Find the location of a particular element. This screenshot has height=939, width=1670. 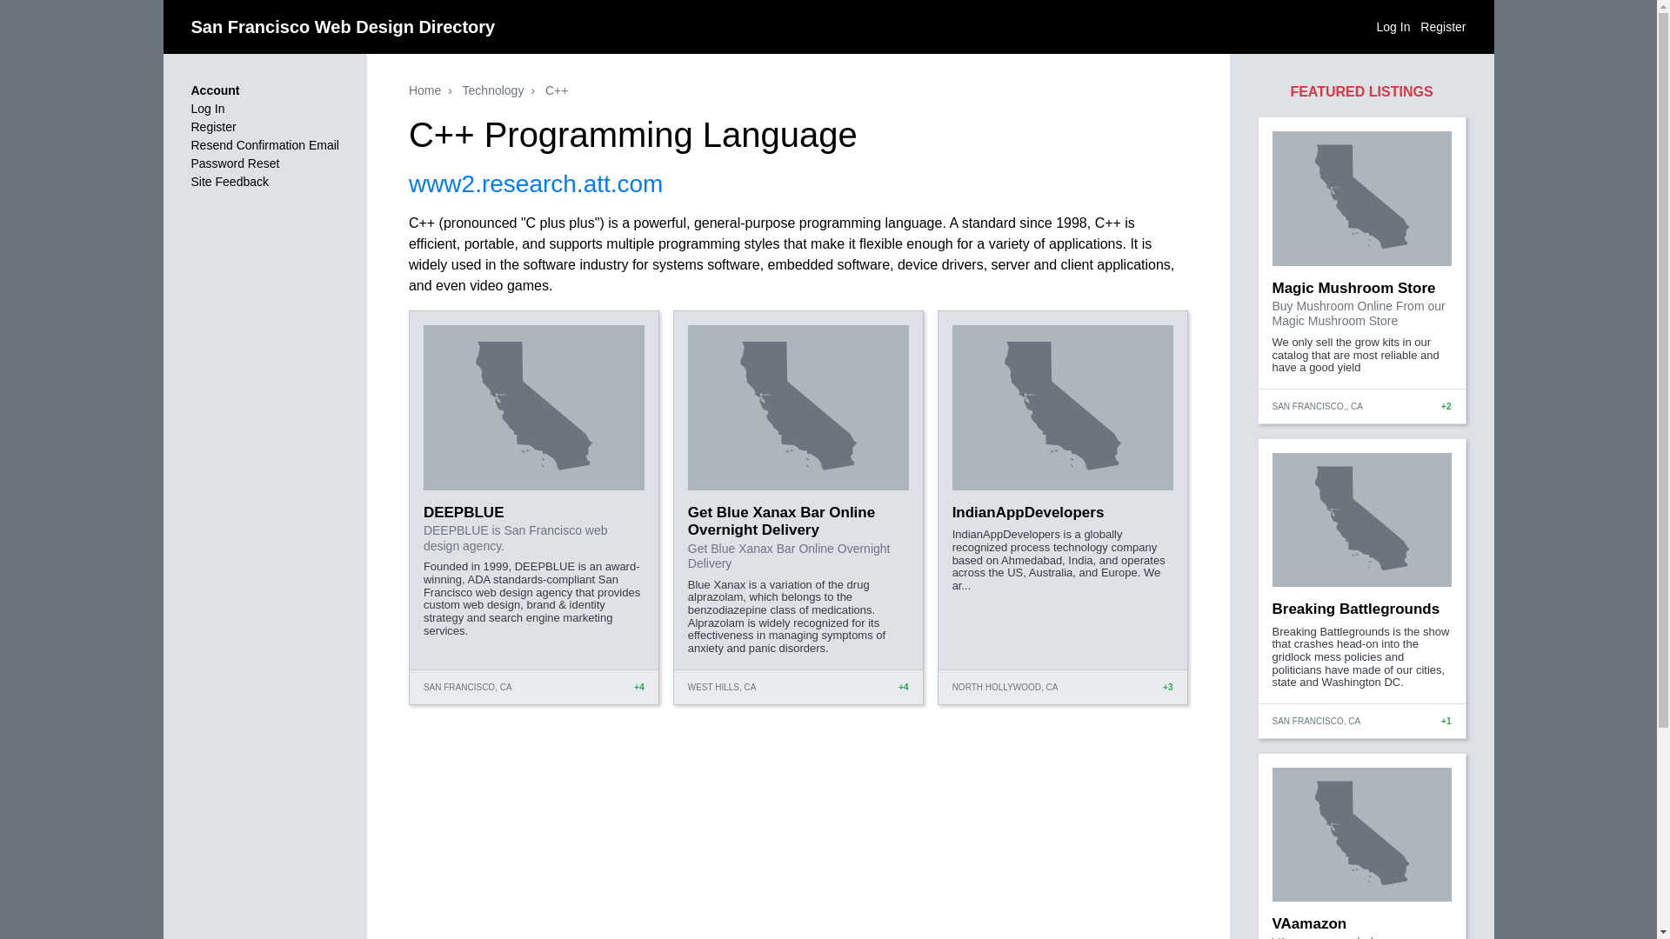

Password Reset is located at coordinates (236, 163).